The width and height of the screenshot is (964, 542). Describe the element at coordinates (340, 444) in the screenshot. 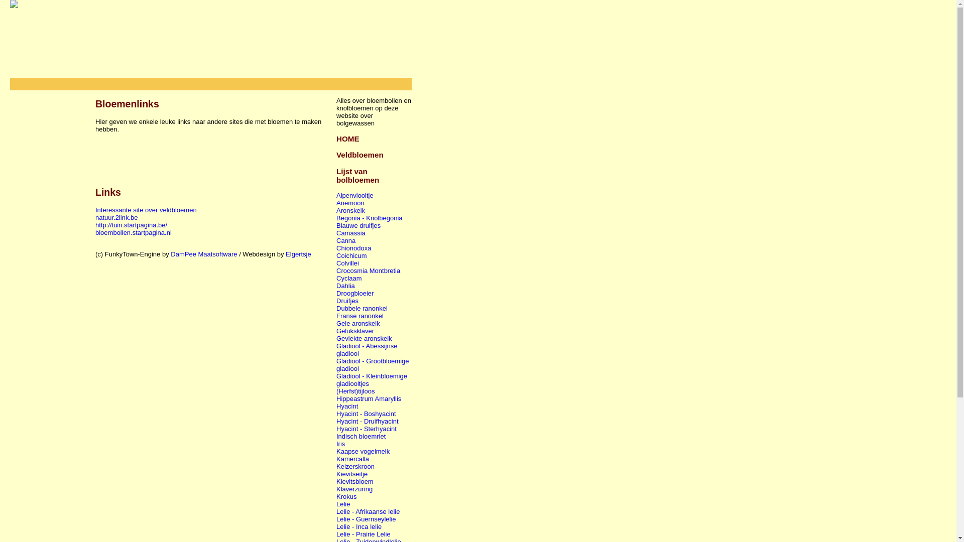

I see `Iris` at that location.